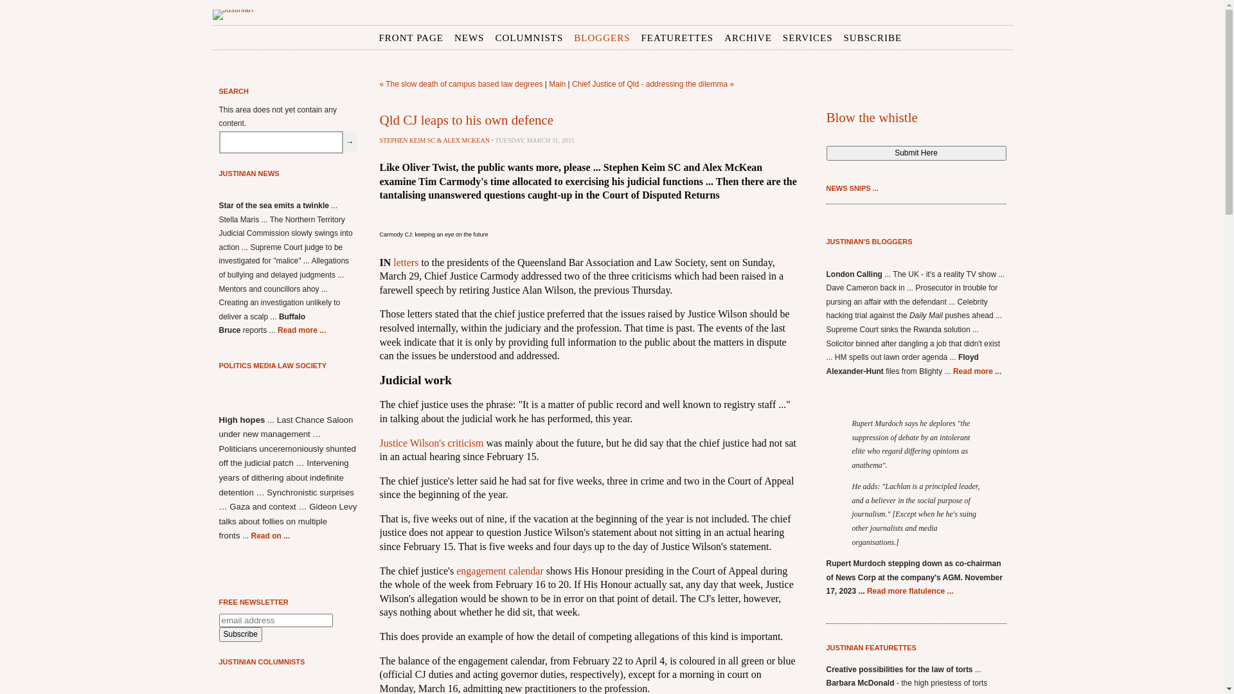  Describe the element at coordinates (431, 442) in the screenshot. I see `Justice Wilson's criticism` at that location.